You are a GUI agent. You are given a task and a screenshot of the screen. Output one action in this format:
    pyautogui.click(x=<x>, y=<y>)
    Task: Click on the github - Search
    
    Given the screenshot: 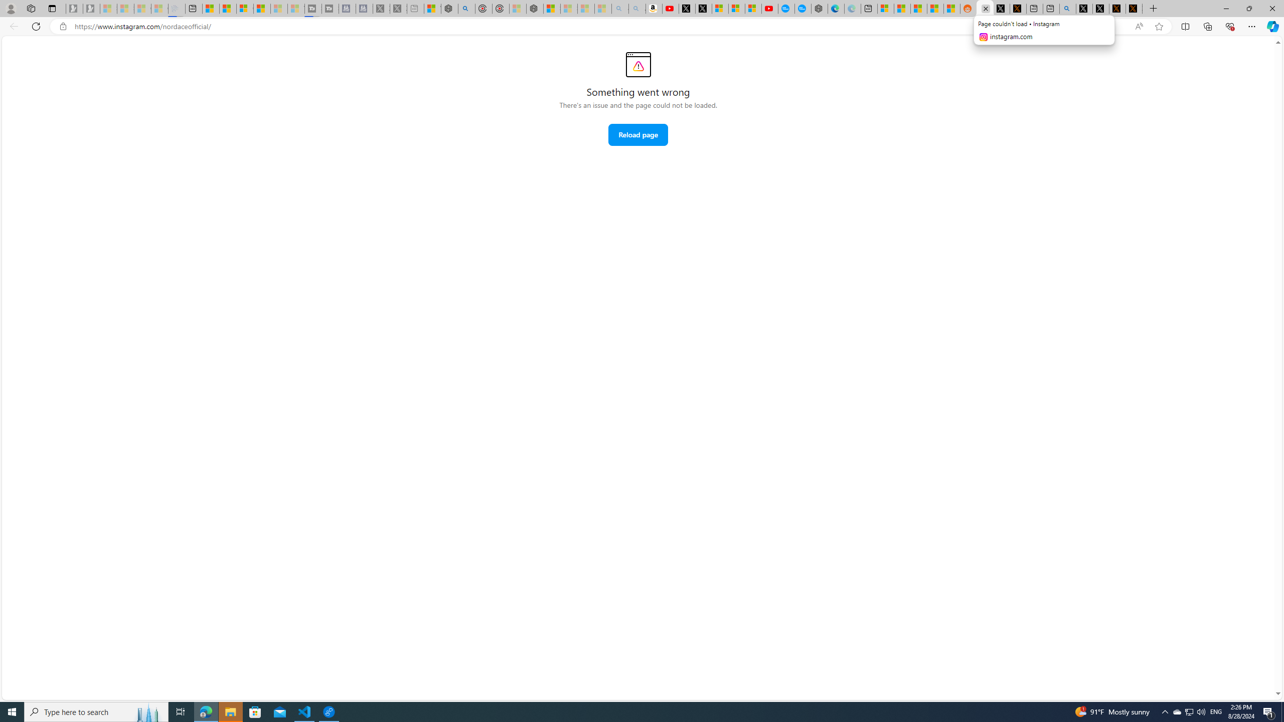 What is the action you would take?
    pyautogui.click(x=1067, y=9)
    